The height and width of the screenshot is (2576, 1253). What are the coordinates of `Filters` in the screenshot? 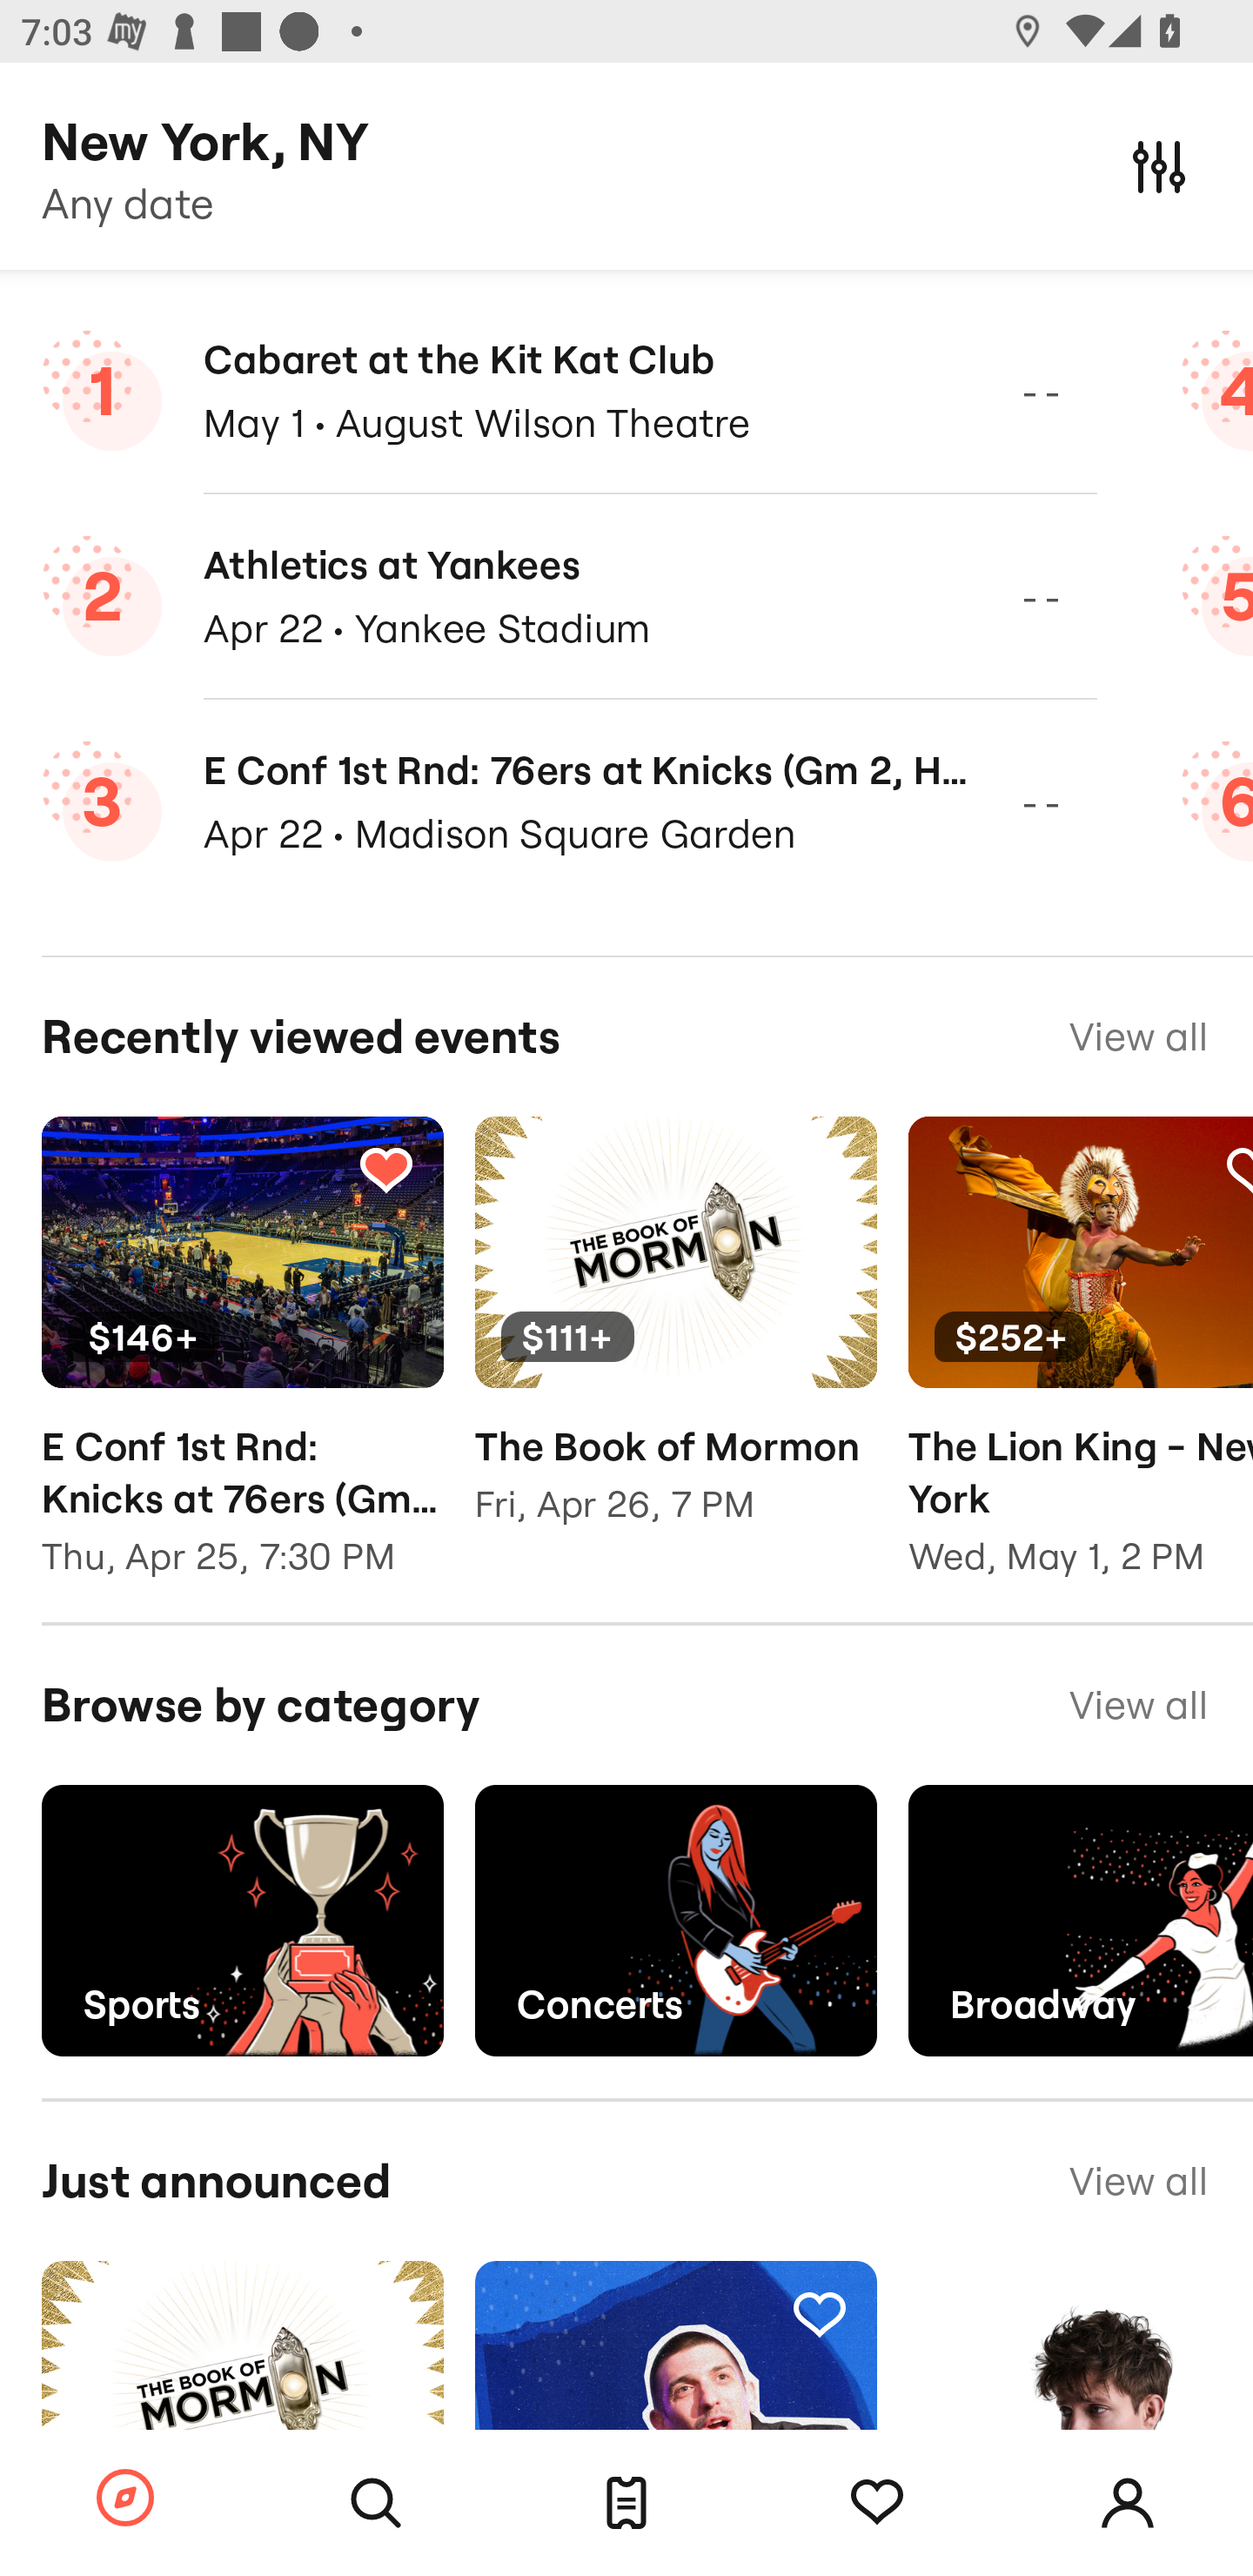 It's located at (1159, 165).